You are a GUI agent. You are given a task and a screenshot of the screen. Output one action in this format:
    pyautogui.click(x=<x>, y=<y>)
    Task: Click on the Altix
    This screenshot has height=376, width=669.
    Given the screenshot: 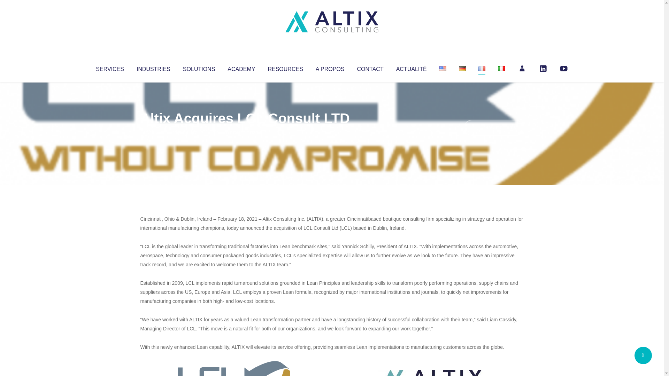 What is the action you would take?
    pyautogui.click(x=153, y=132)
    